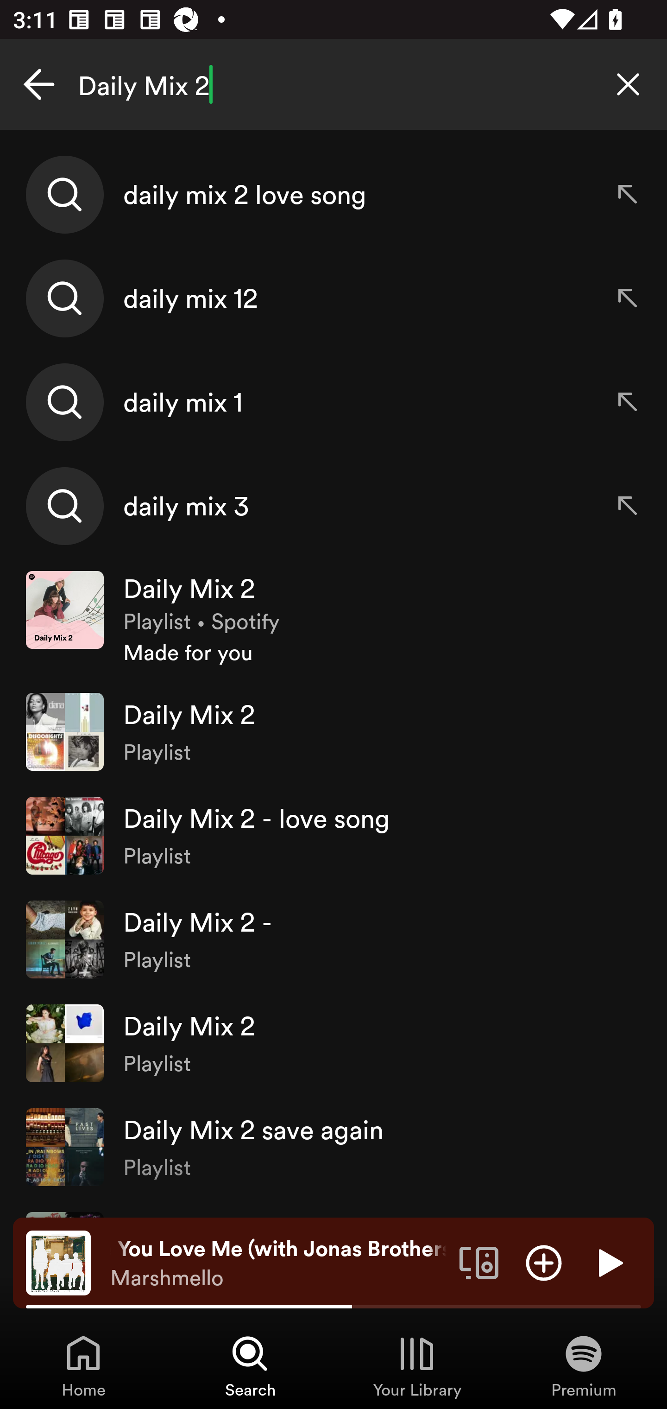 This screenshot has height=1409, width=667. What do you see at coordinates (333, 732) in the screenshot?
I see `Daily Mix 2 Playlist` at bounding box center [333, 732].